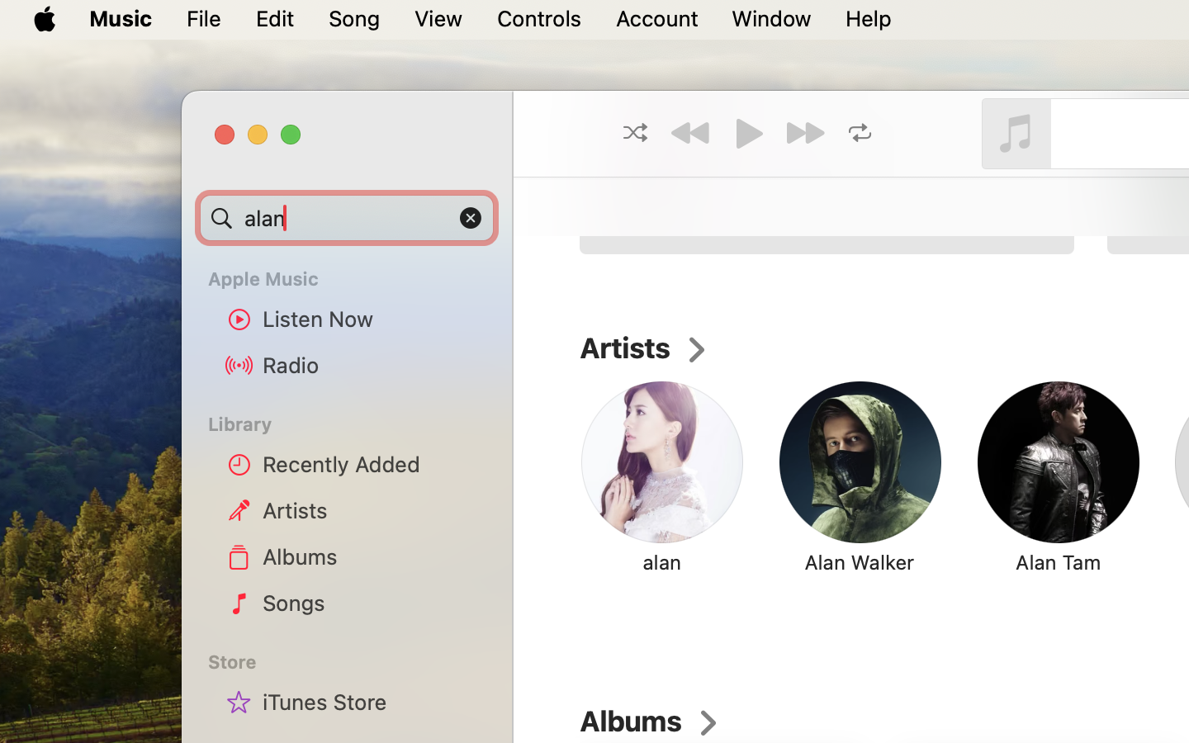 This screenshot has height=743, width=1189. What do you see at coordinates (357, 662) in the screenshot?
I see `Store` at bounding box center [357, 662].